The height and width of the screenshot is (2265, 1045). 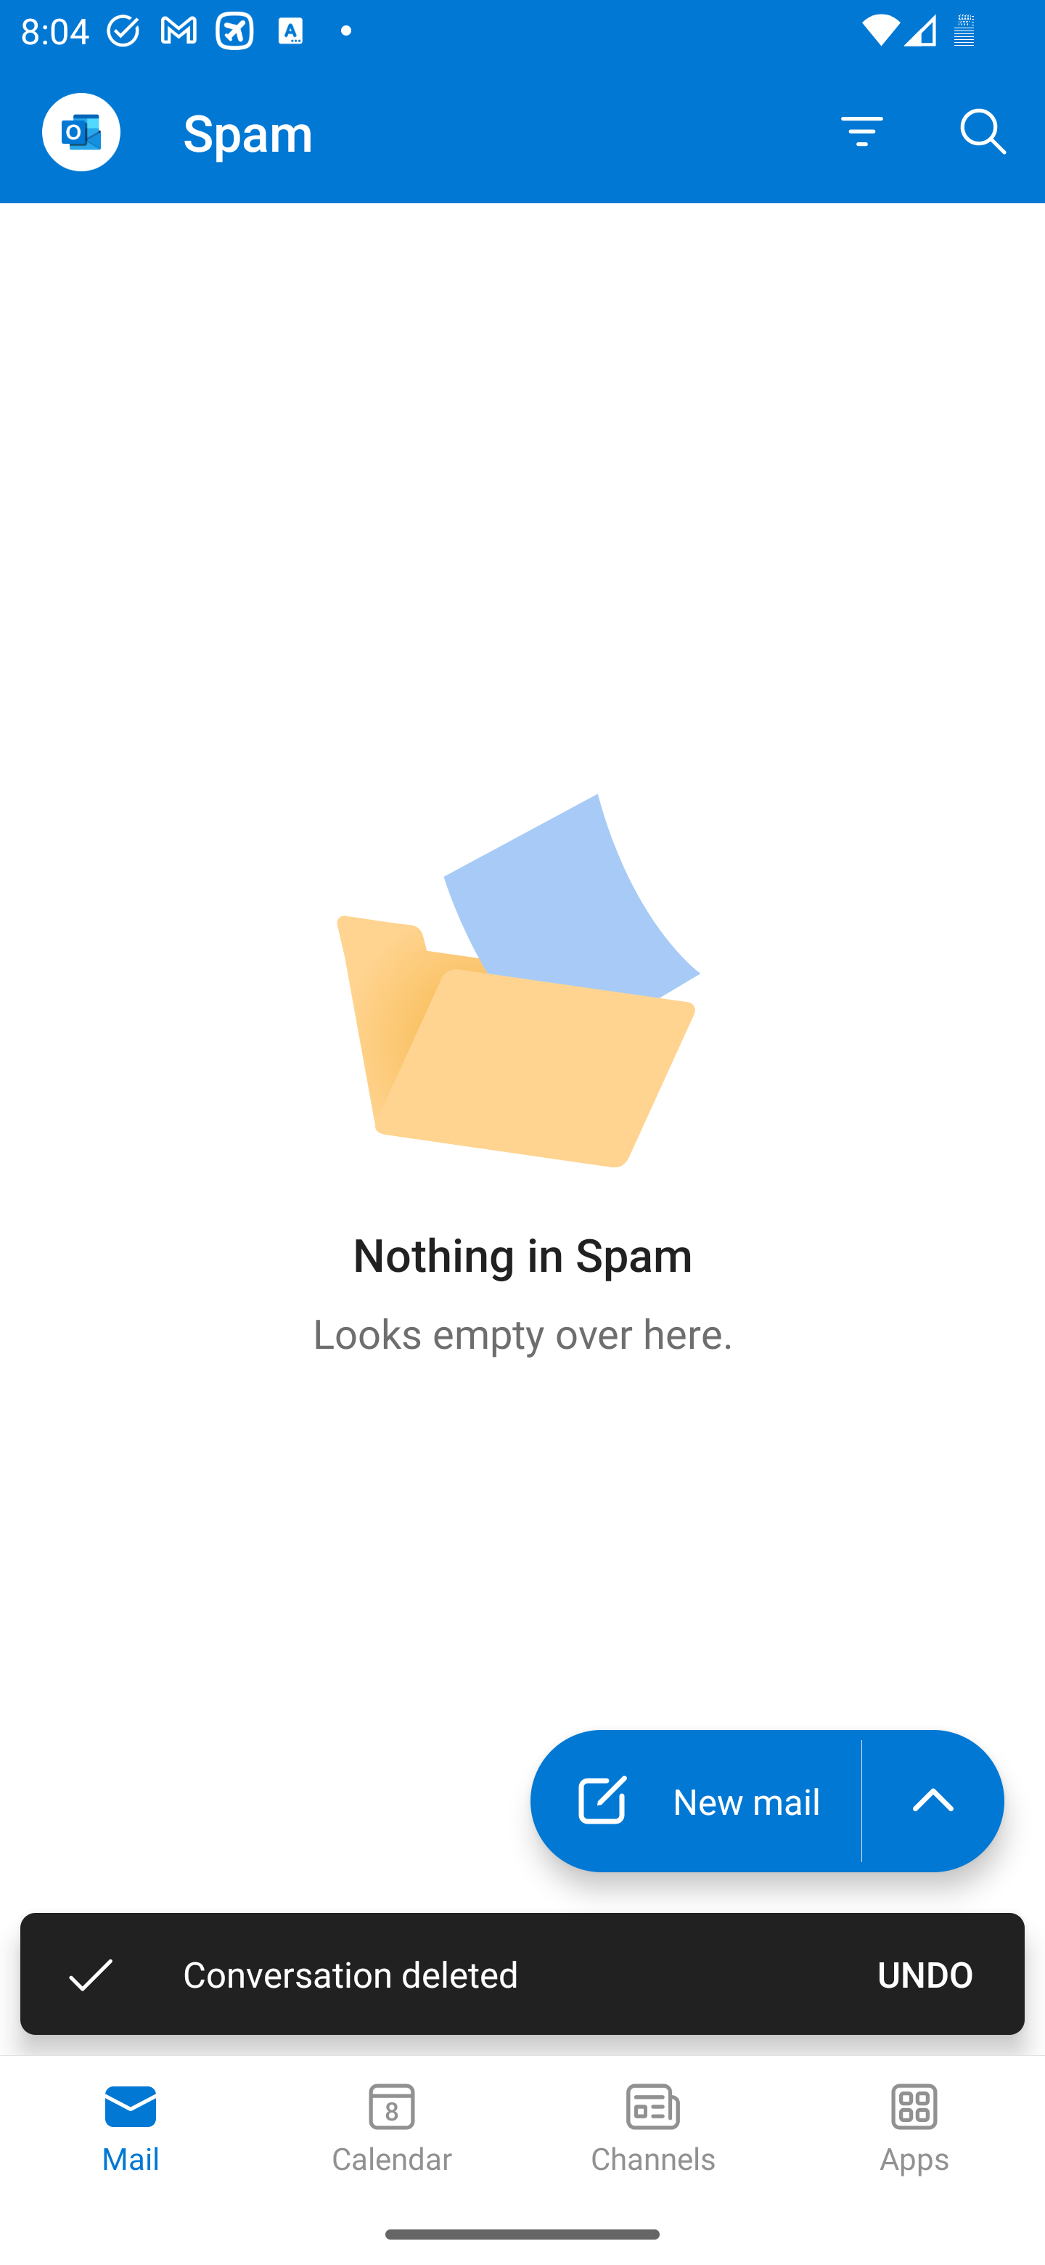 What do you see at coordinates (862, 132) in the screenshot?
I see `Filter` at bounding box center [862, 132].